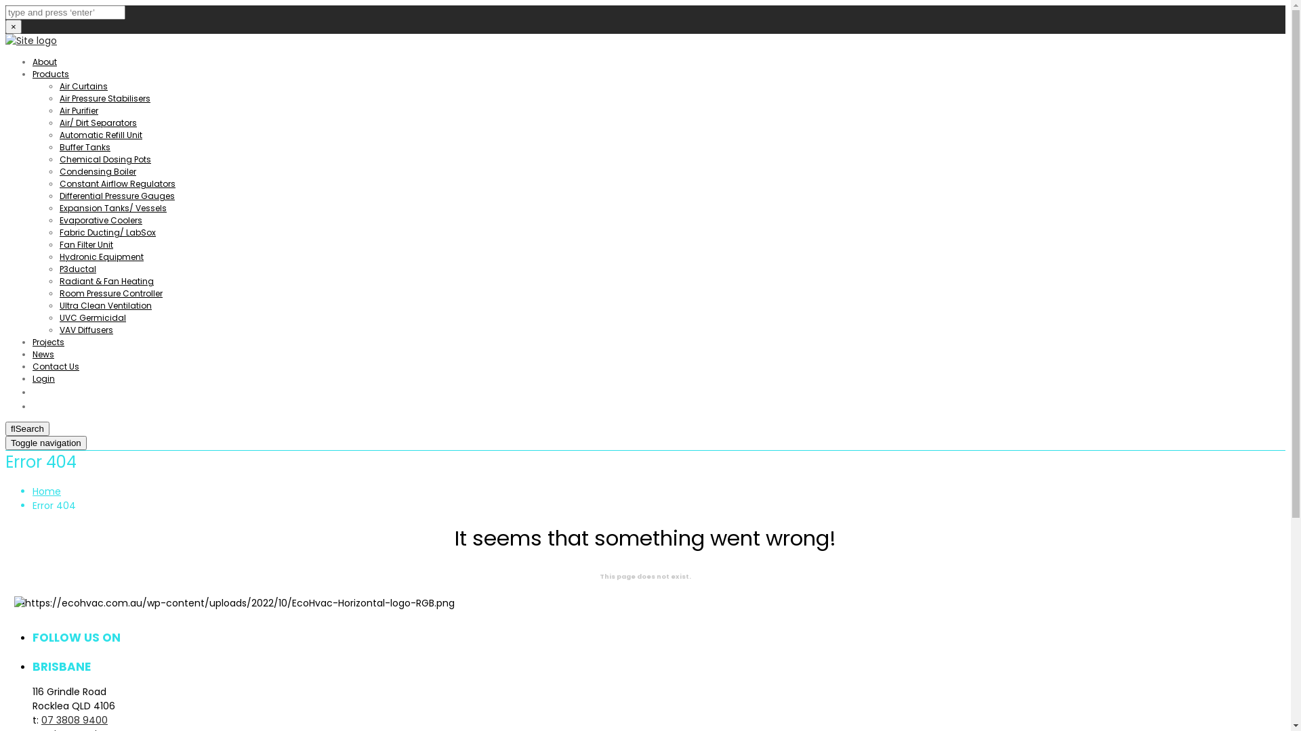 This screenshot has width=1301, height=731. I want to click on Home, so click(47, 491).